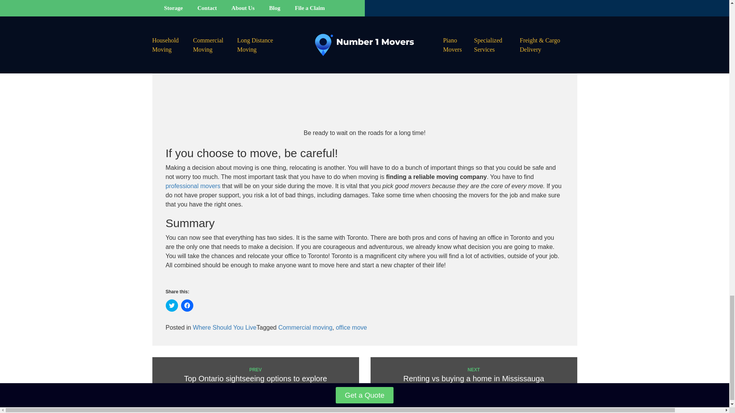 The height and width of the screenshot is (413, 735). I want to click on Click to share on Facebook, so click(187, 306).